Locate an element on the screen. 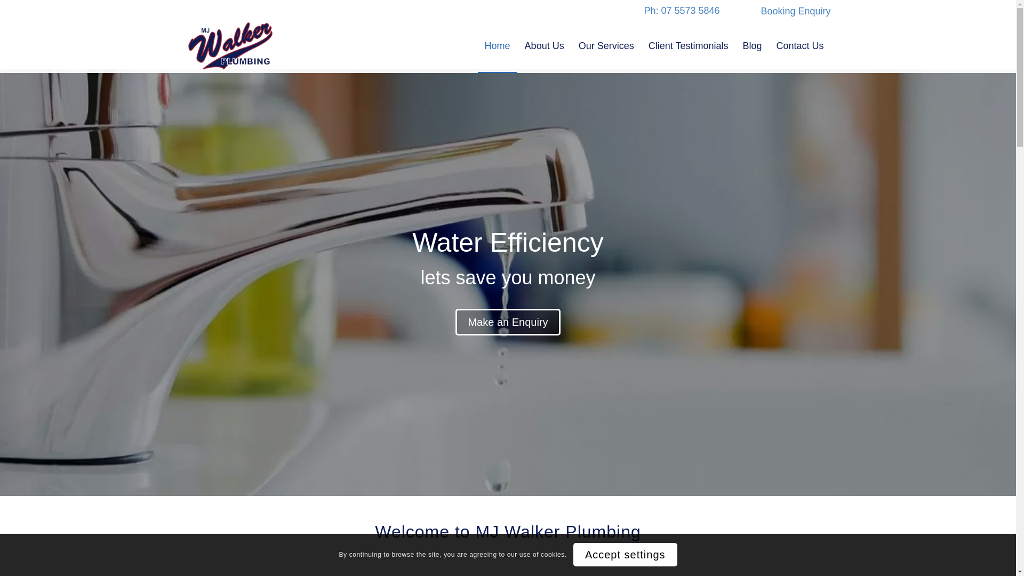 The height and width of the screenshot is (576, 1024). Blog is located at coordinates (752, 46).